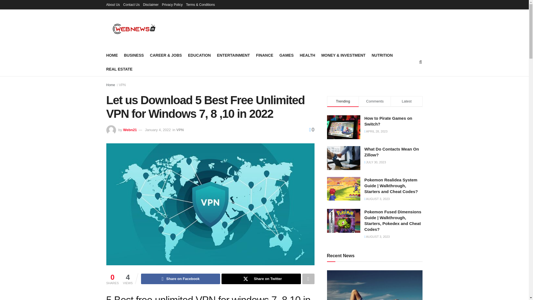 Image resolution: width=533 pixels, height=300 pixels. I want to click on January 4, 2022, so click(158, 130).